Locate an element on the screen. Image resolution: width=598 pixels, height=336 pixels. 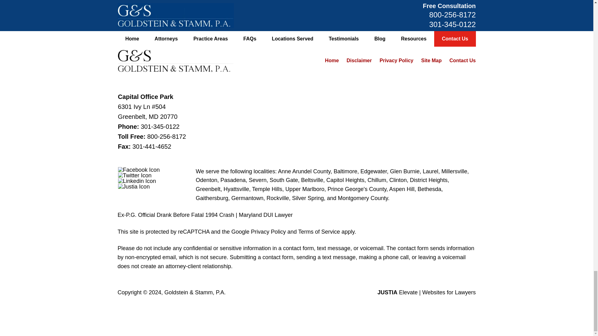
Justia is located at coordinates (134, 187).